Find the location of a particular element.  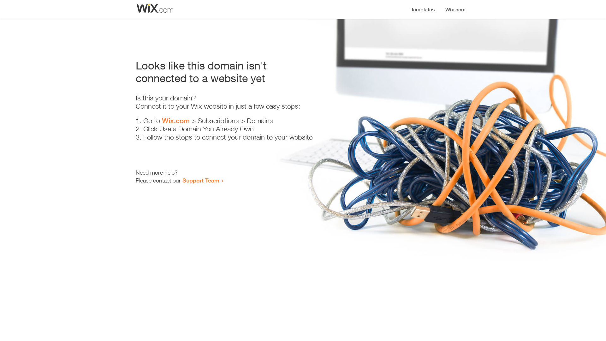

Support Team is located at coordinates (201, 180).